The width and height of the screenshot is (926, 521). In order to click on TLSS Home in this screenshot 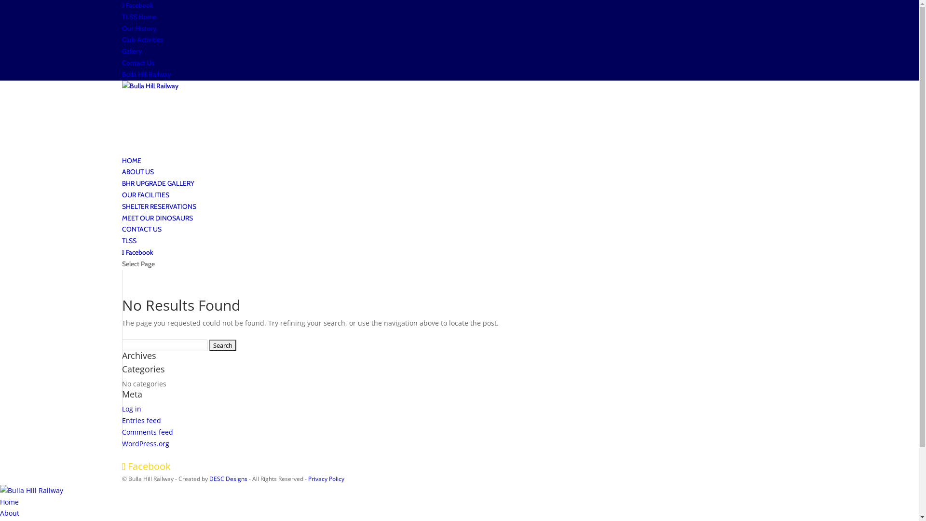, I will do `click(139, 17)`.